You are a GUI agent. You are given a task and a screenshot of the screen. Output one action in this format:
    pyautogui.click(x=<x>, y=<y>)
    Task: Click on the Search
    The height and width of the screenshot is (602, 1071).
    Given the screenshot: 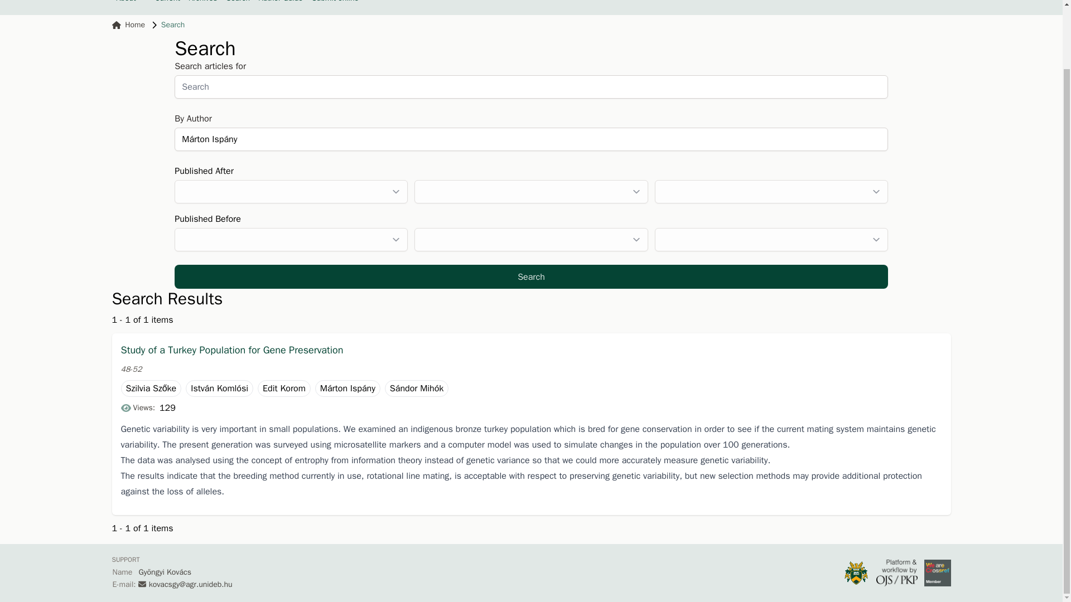 What is the action you would take?
    pyautogui.click(x=238, y=2)
    